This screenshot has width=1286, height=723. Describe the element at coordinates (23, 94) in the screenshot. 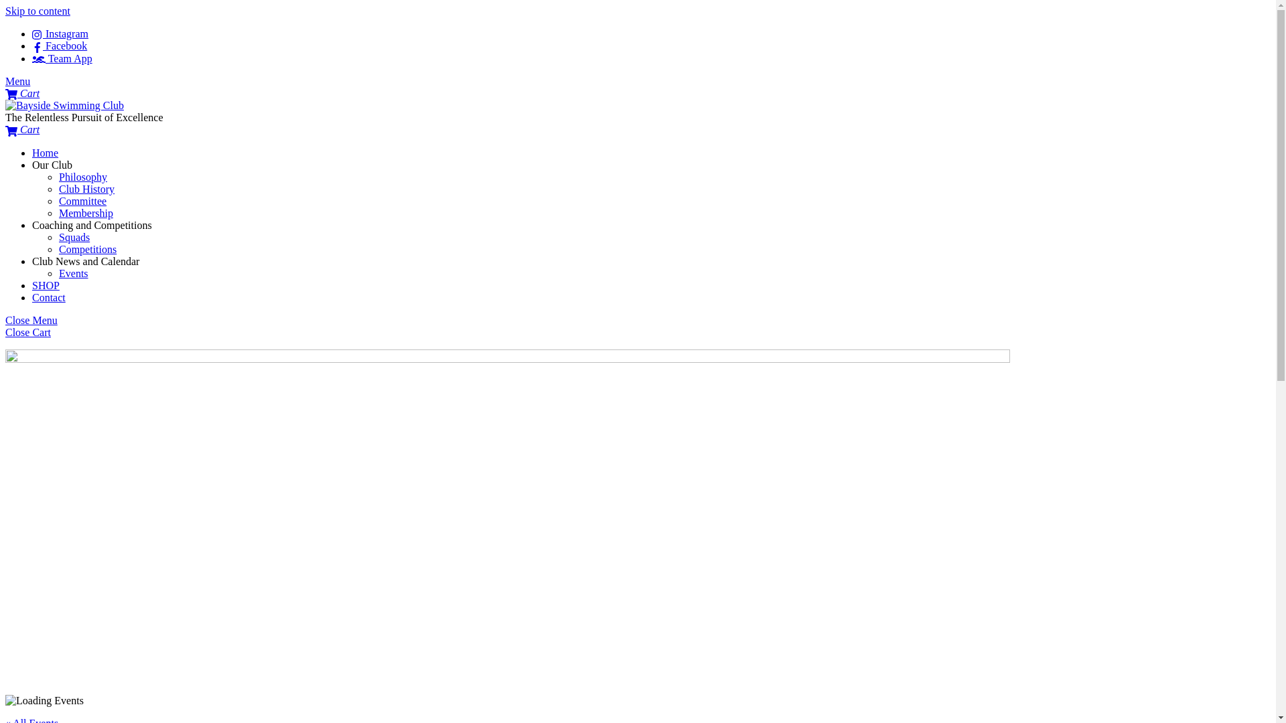

I see `Cart` at that location.